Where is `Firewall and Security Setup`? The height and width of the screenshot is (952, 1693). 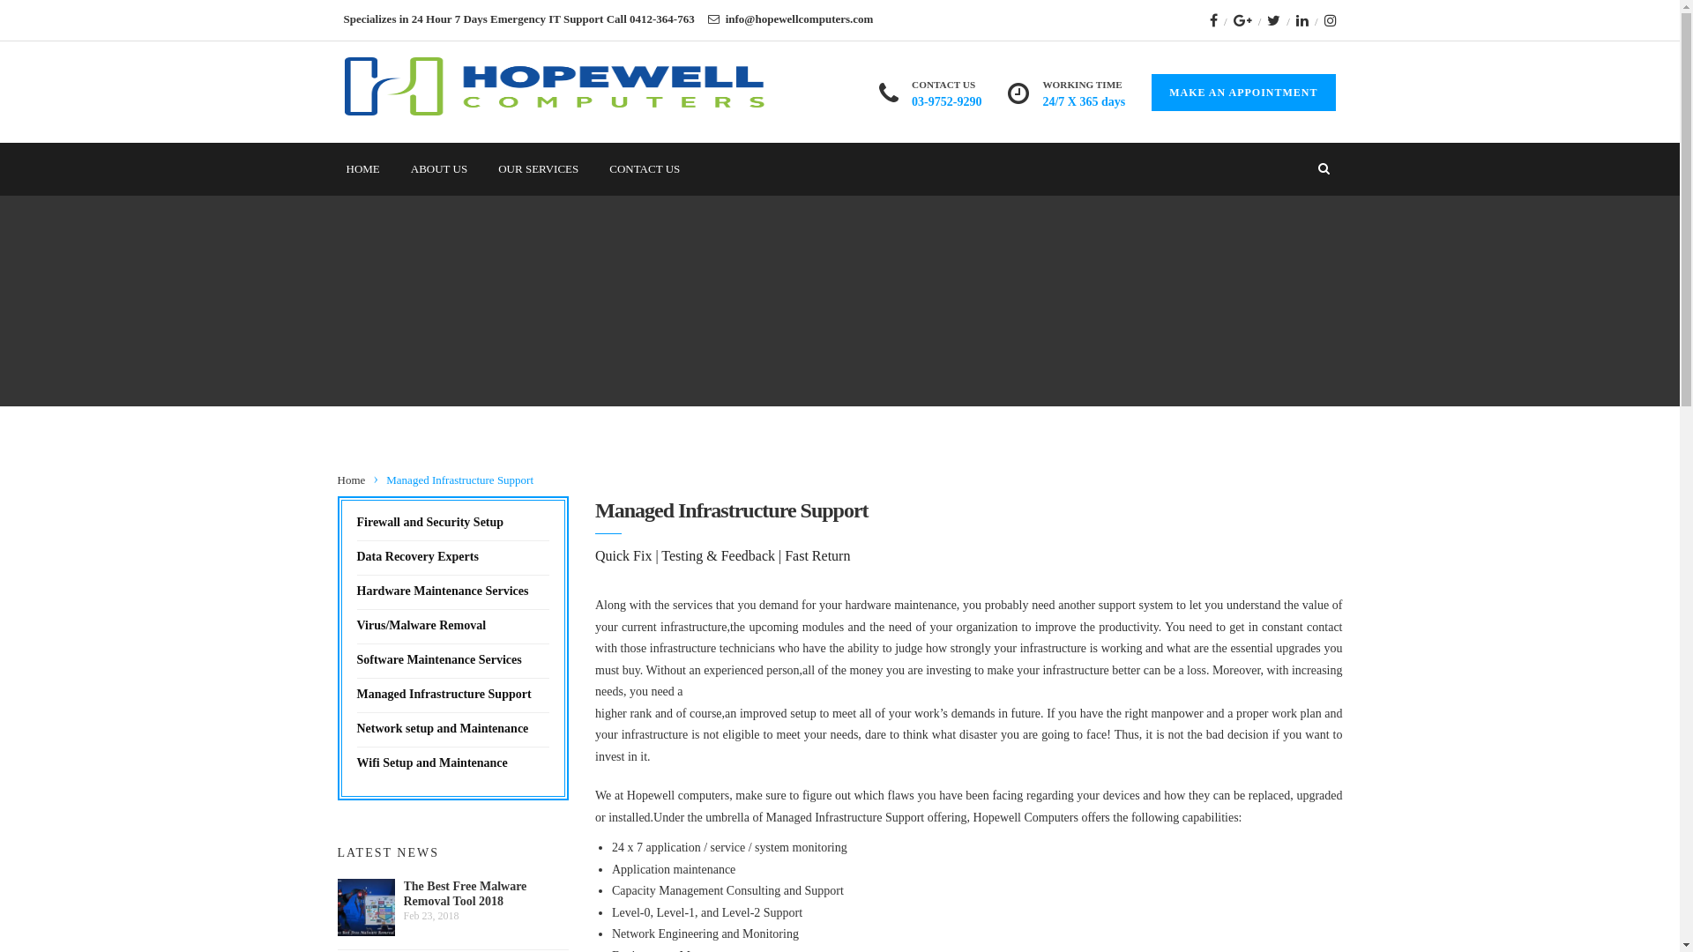
Firewall and Security Setup is located at coordinates (430, 522).